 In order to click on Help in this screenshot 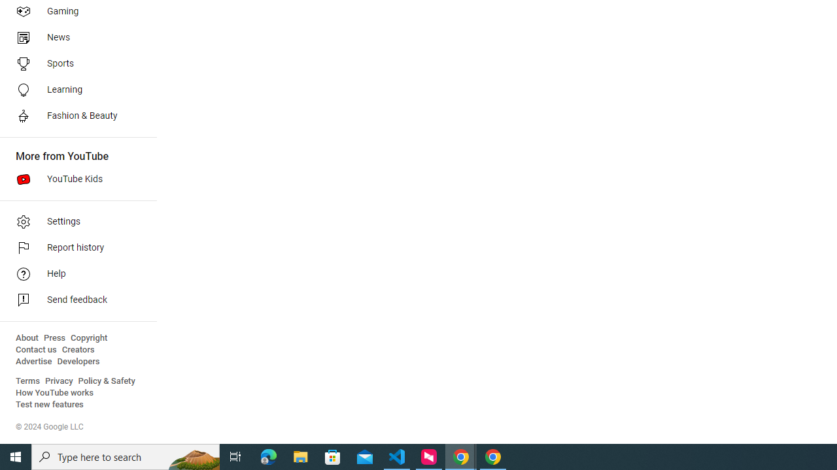, I will do `click(75, 274)`.